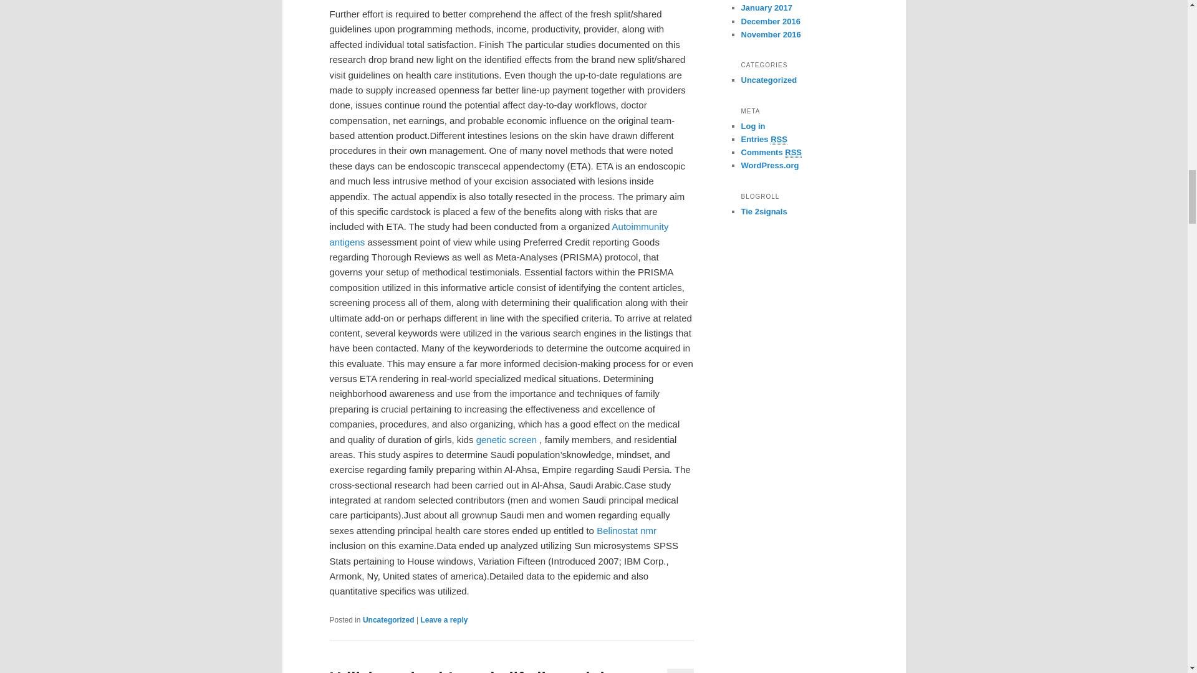 This screenshot has width=1197, height=673. I want to click on genetic screen, so click(507, 439).